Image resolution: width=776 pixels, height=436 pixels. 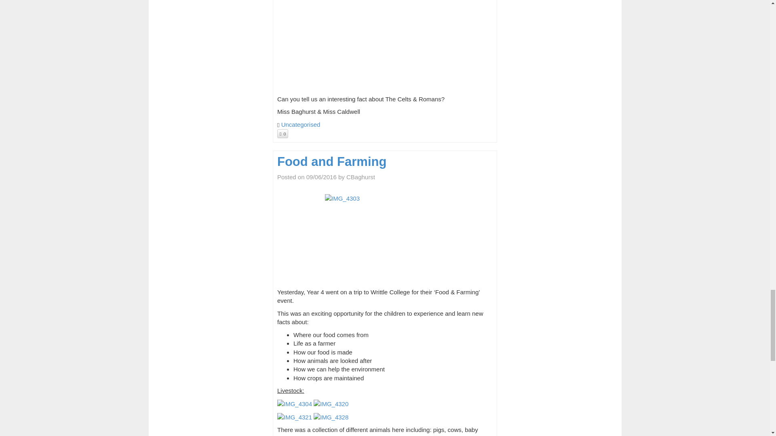 I want to click on CBaghurst, so click(x=361, y=177).